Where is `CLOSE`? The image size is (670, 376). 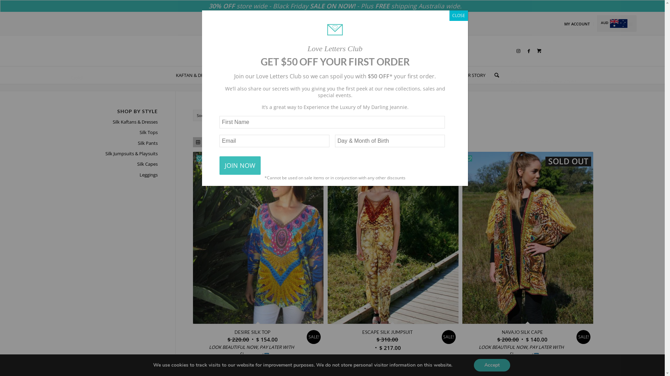 CLOSE is located at coordinates (459, 16).